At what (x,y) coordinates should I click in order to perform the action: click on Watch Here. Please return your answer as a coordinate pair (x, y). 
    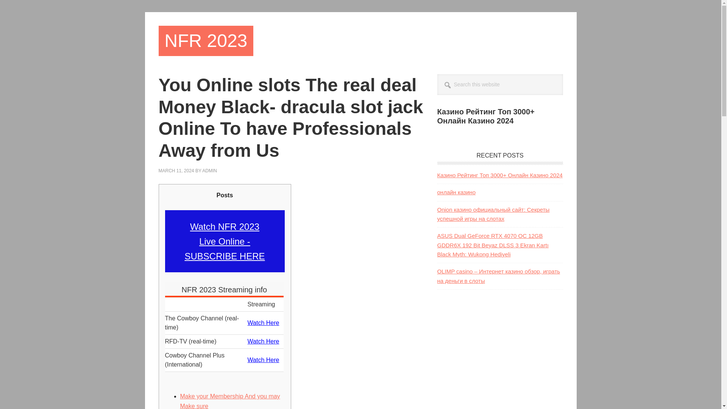
    Looking at the image, I should click on (264, 360).